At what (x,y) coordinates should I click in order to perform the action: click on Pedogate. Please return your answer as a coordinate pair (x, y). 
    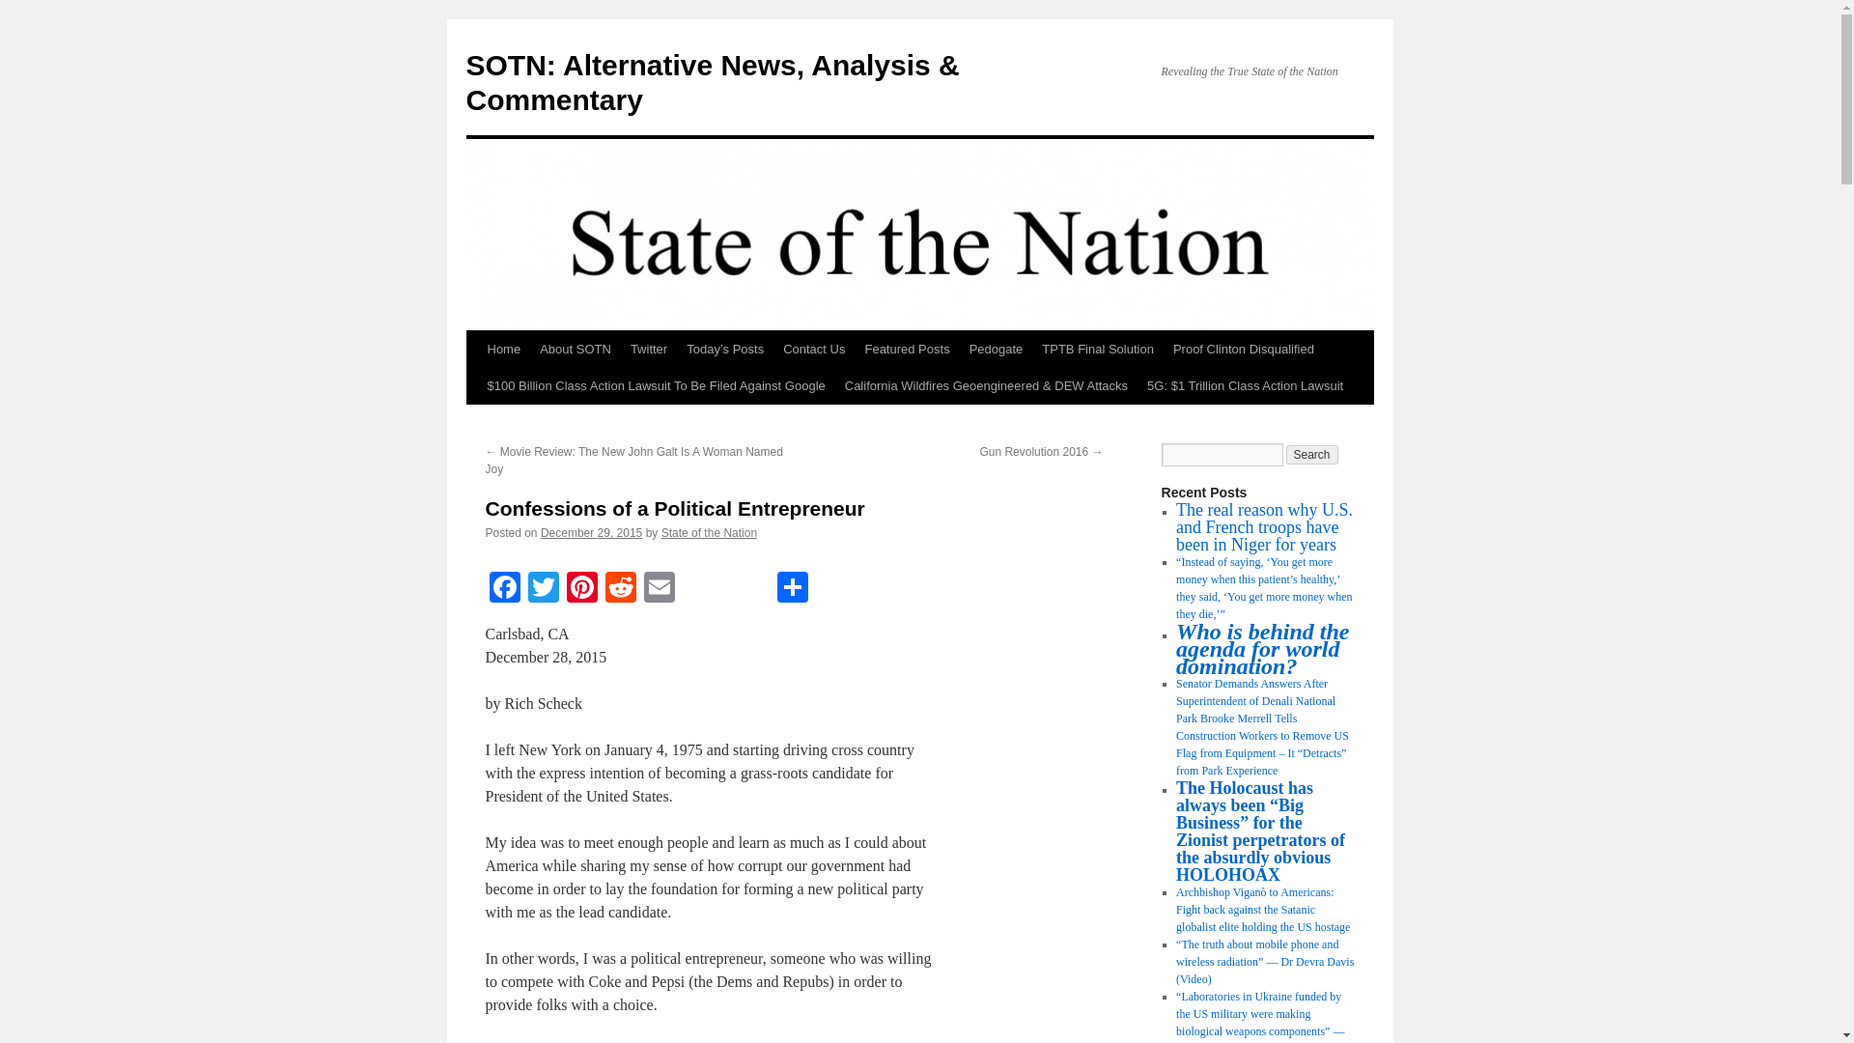
    Looking at the image, I should click on (997, 350).